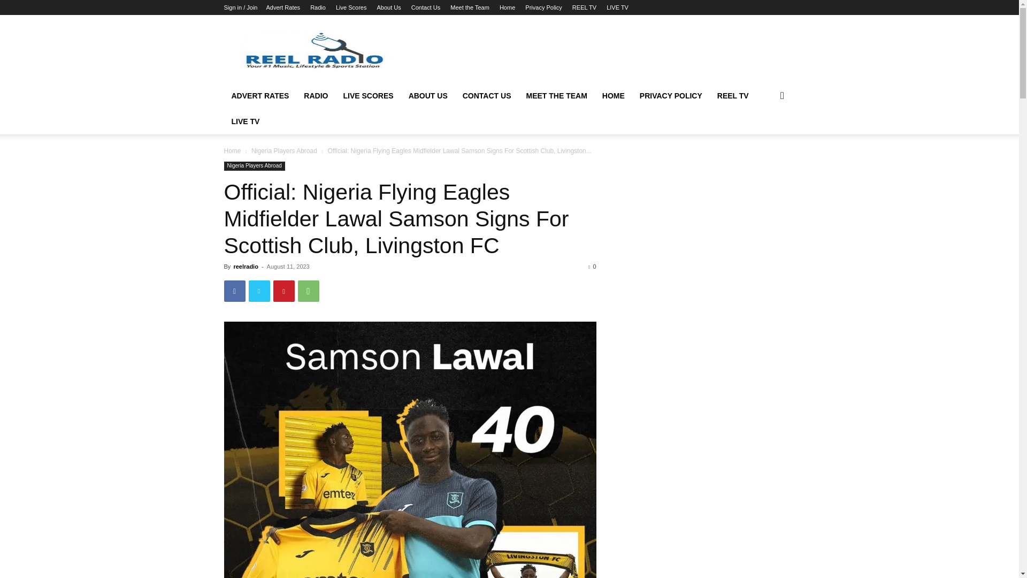  I want to click on Meet the Team, so click(470, 7).